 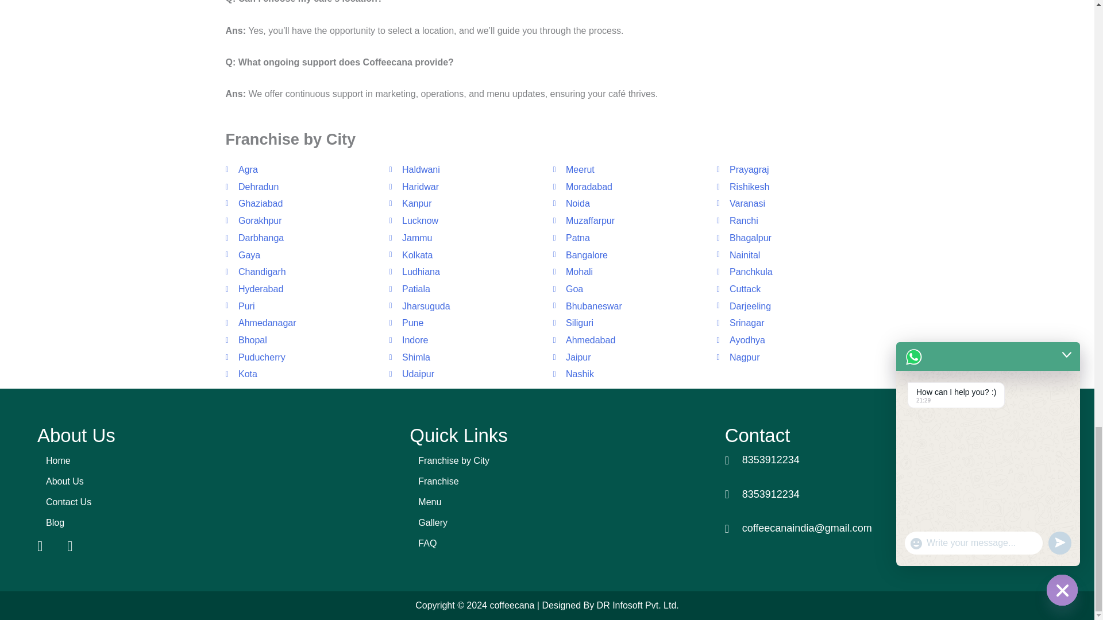 What do you see at coordinates (301, 323) in the screenshot?
I see `Ahmedanagar` at bounding box center [301, 323].